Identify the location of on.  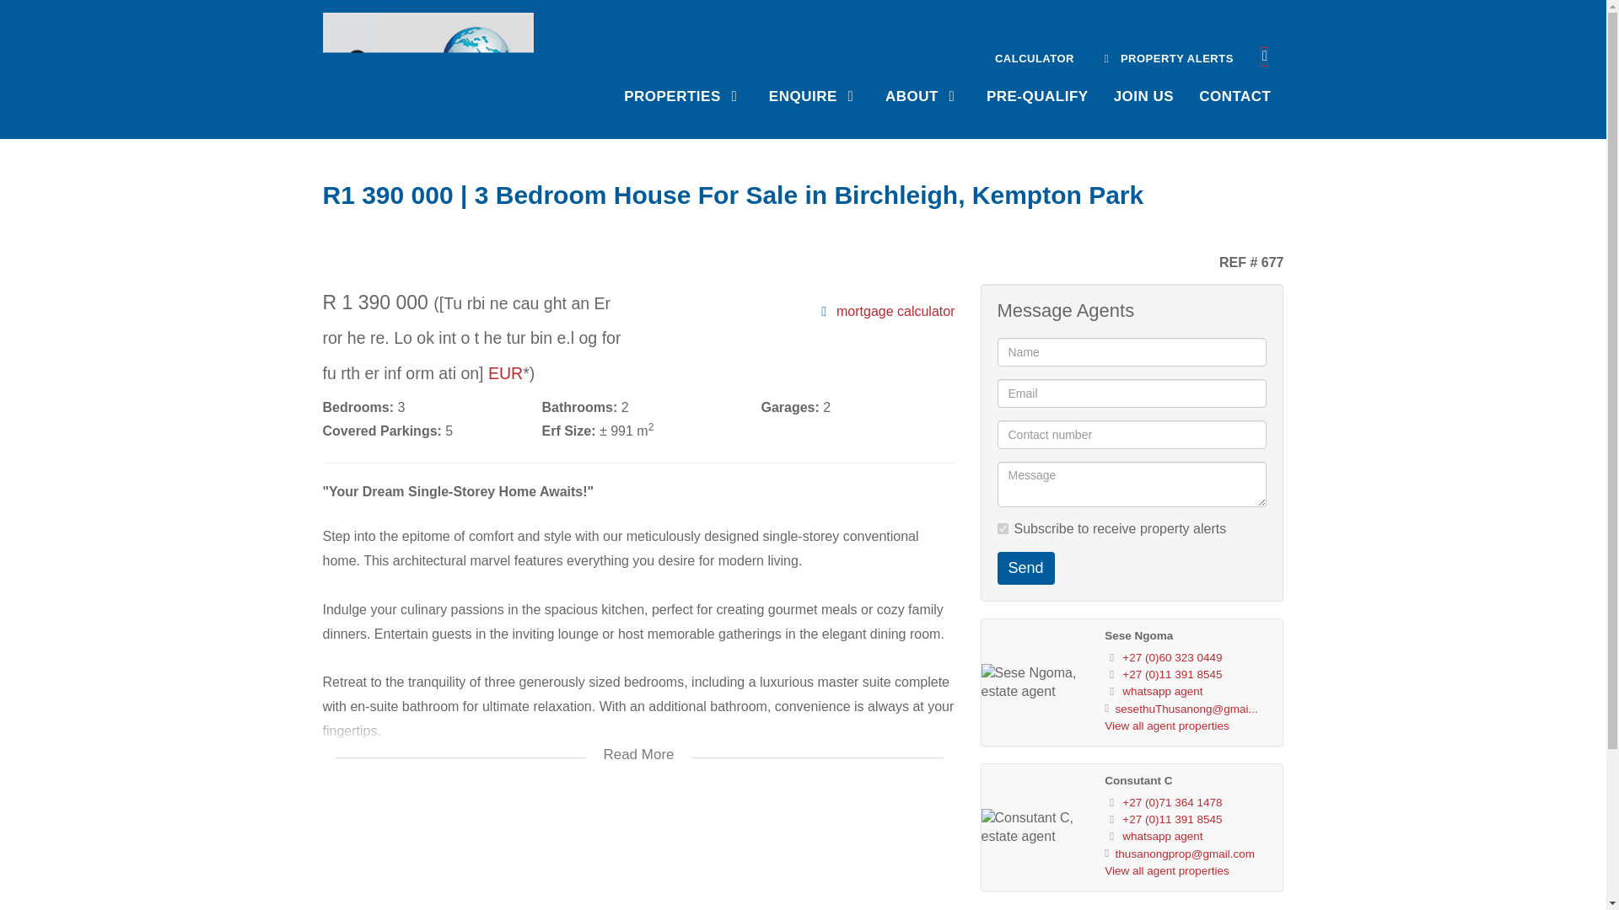
(1002, 528).